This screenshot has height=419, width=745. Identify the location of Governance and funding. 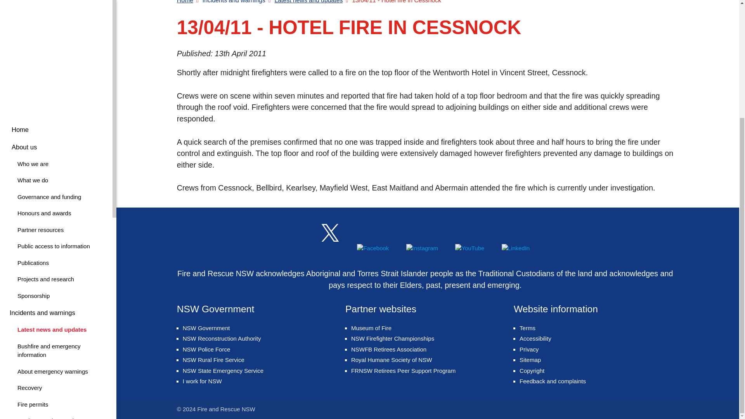
(56, 266).